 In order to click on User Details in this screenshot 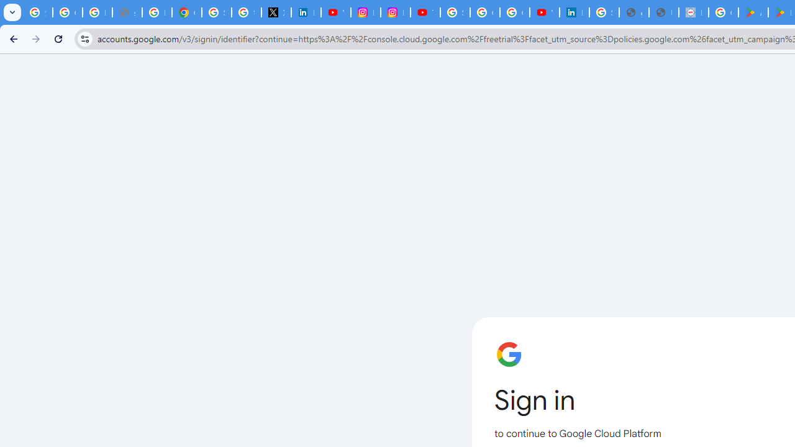, I will do `click(663, 12)`.